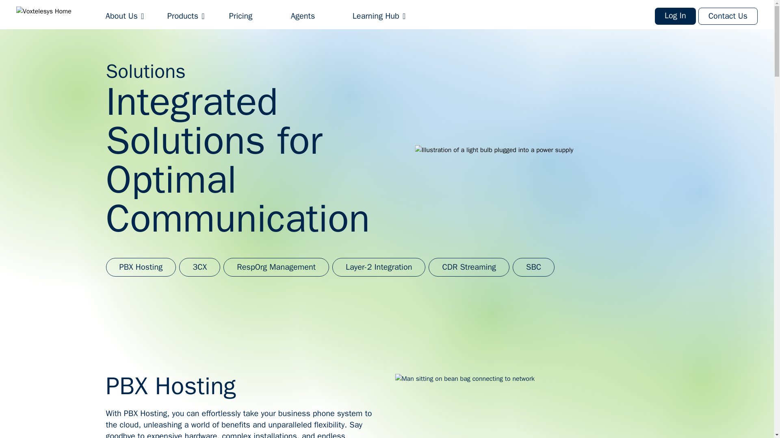  What do you see at coordinates (379, 267) in the screenshot?
I see `Layer-2 Integration` at bounding box center [379, 267].